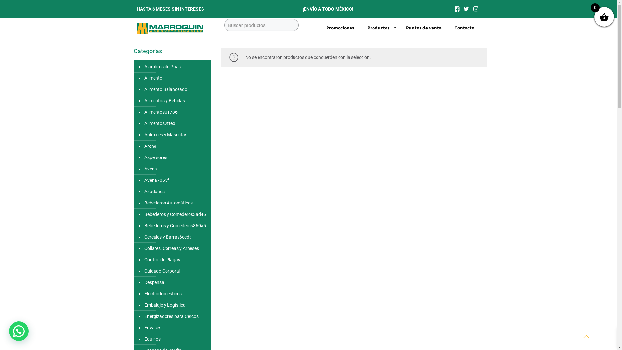 The width and height of the screenshot is (622, 350). What do you see at coordinates (176, 283) in the screenshot?
I see `Despensa` at bounding box center [176, 283].